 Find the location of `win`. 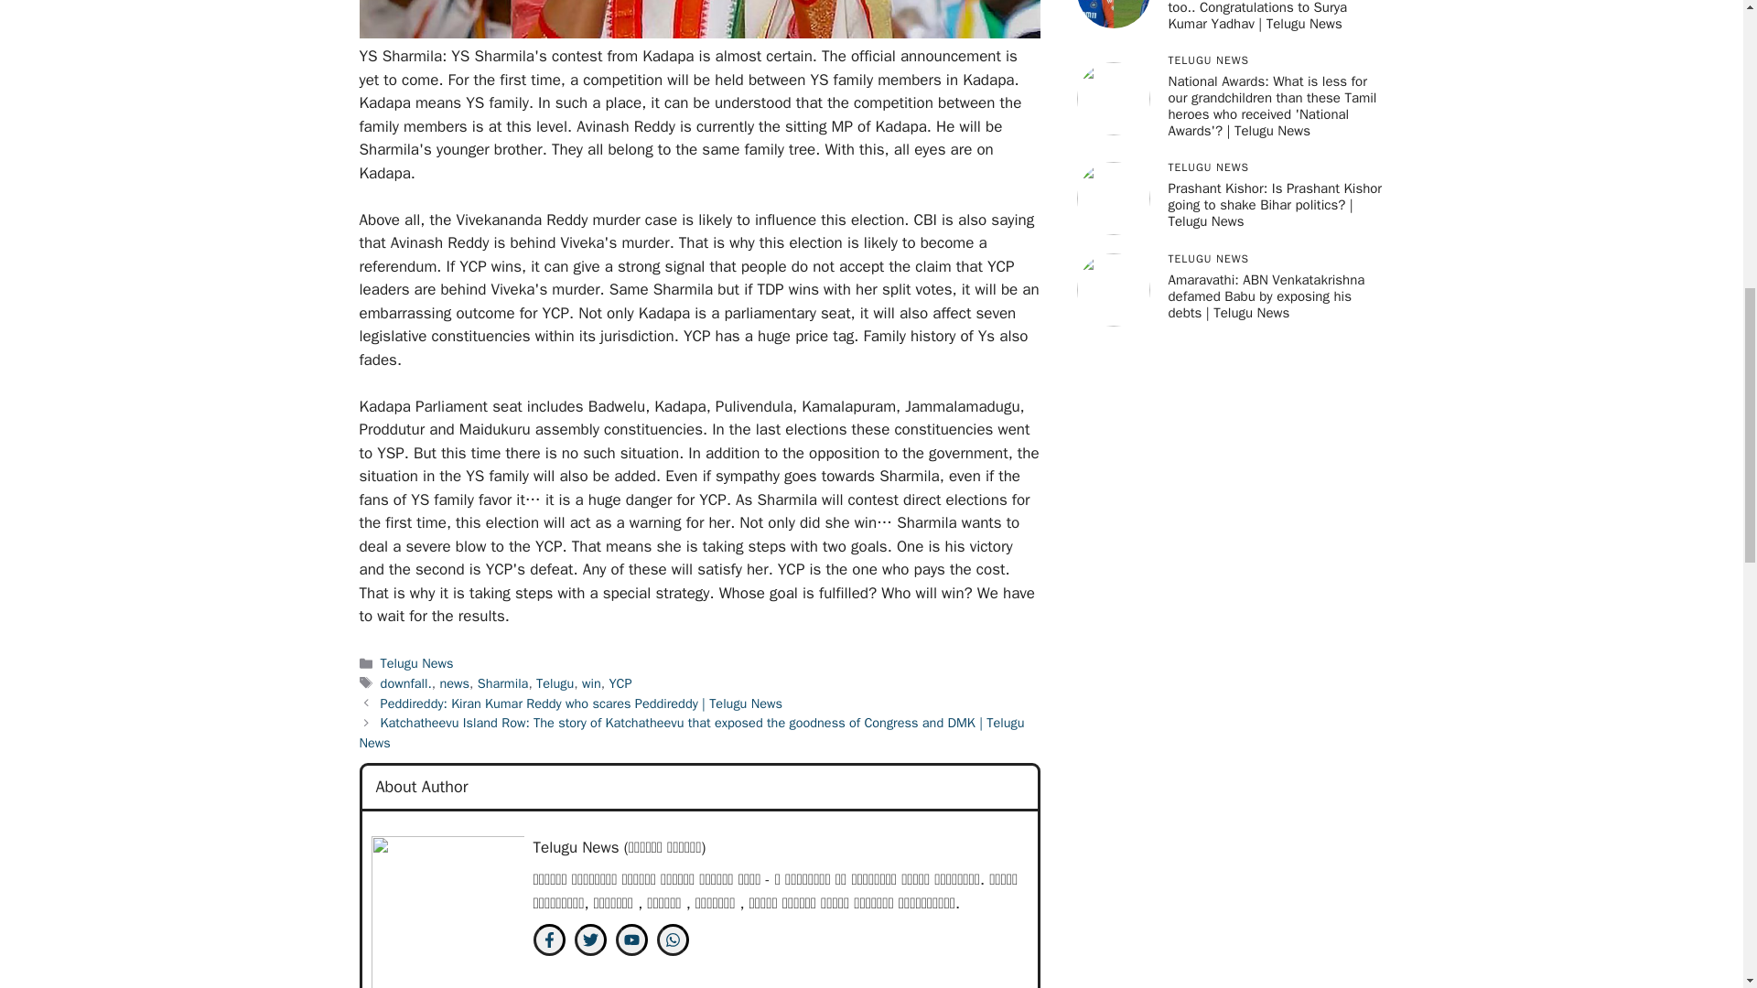

win is located at coordinates (591, 682).